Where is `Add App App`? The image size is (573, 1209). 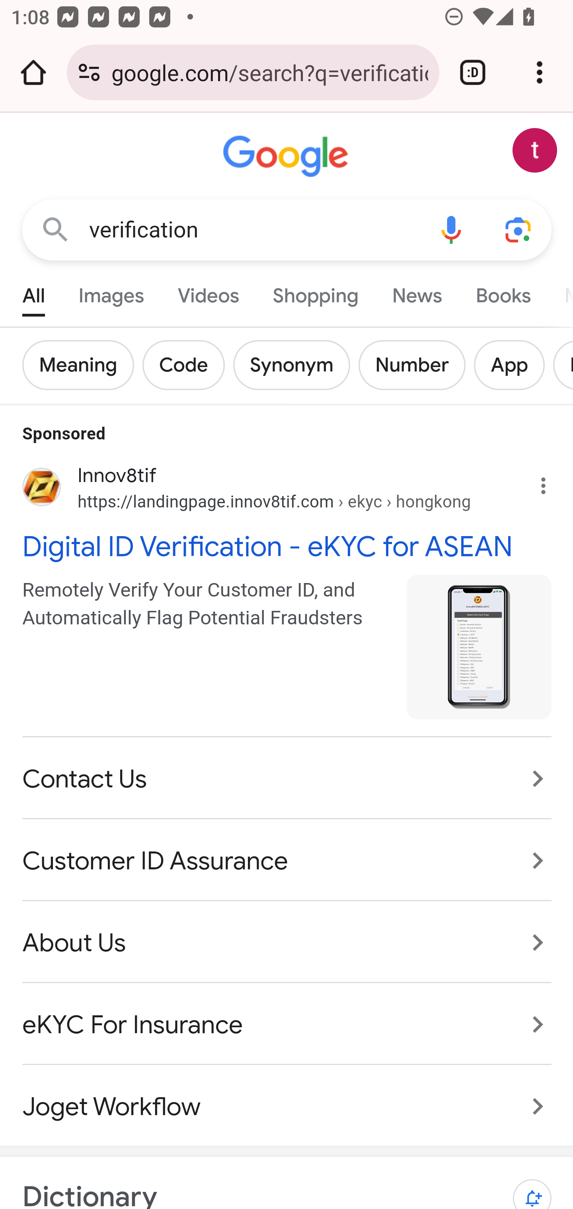
Add App App is located at coordinates (513, 365).